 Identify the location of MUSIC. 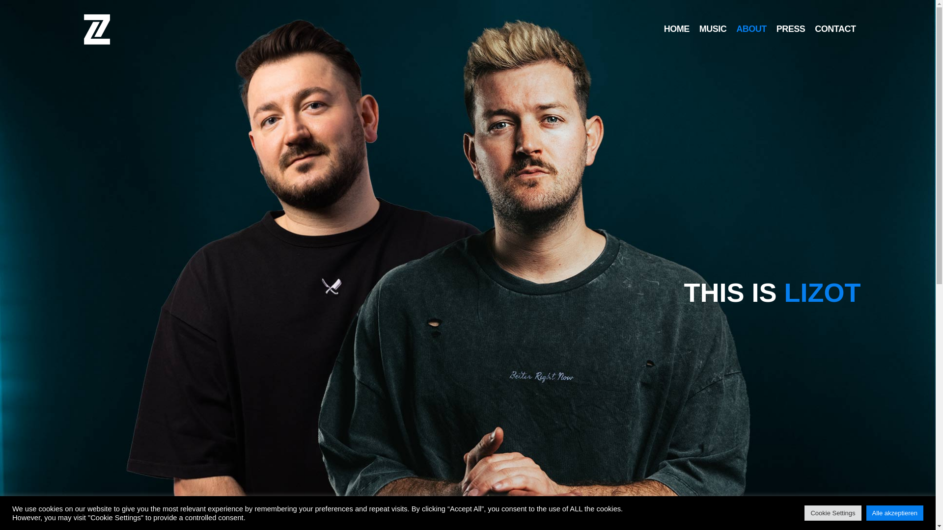
(713, 29).